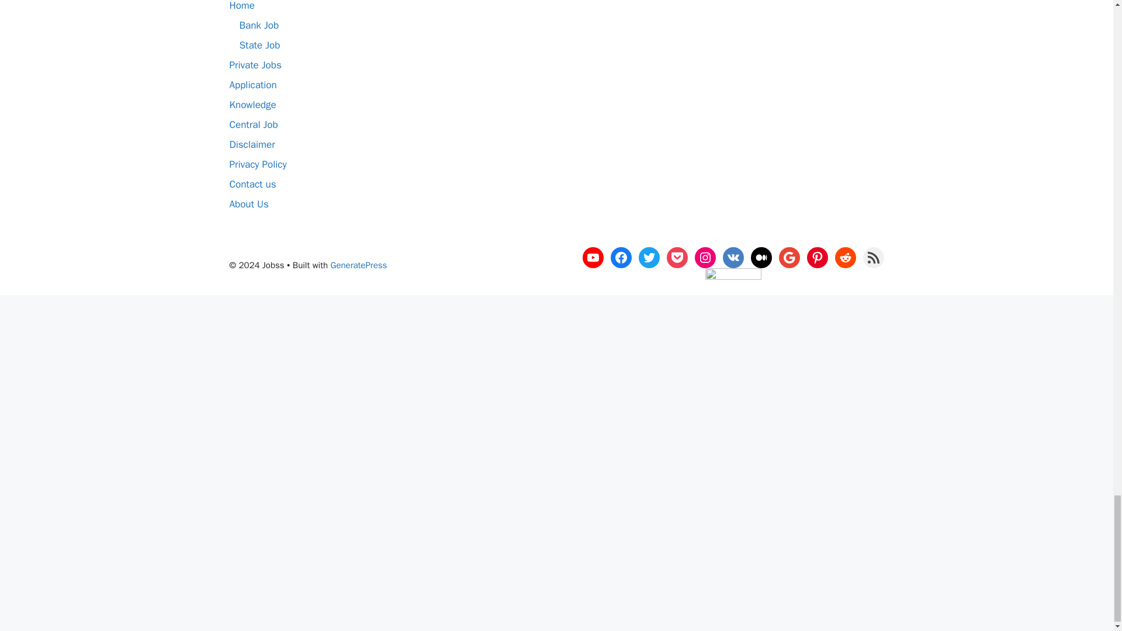 The width and height of the screenshot is (1122, 631). Describe the element at coordinates (241, 6) in the screenshot. I see `Home` at that location.